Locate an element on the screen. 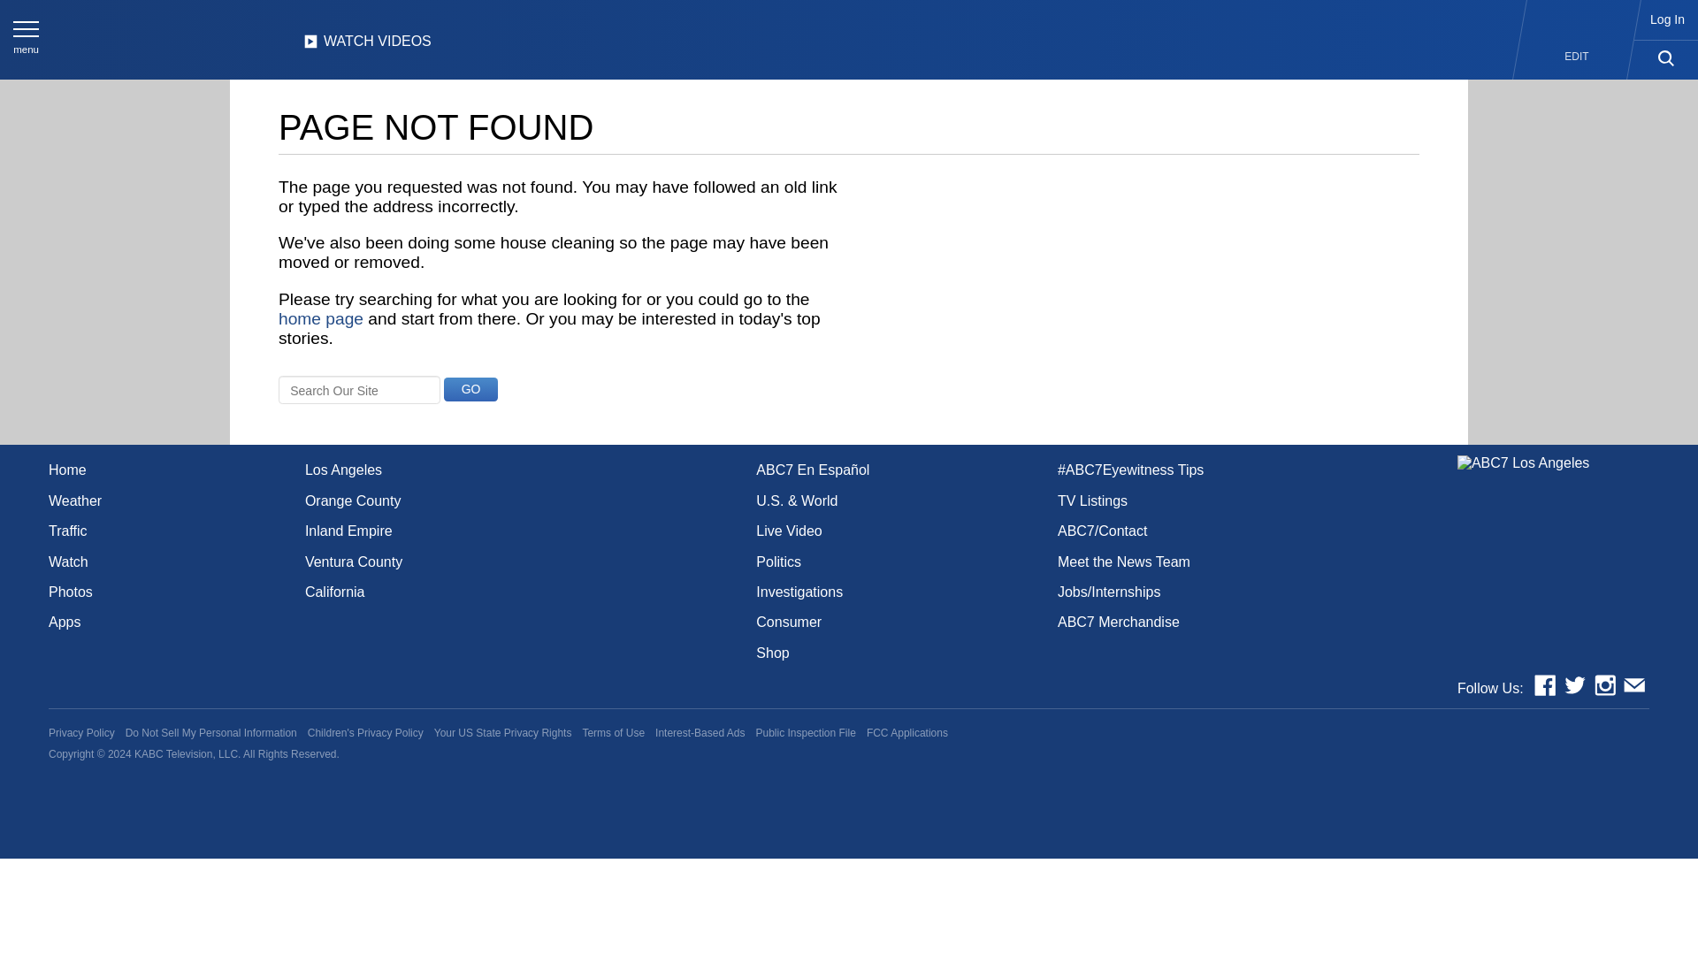 This screenshot has height=955, width=1698. WATCH VIDEOS is located at coordinates (367, 46).